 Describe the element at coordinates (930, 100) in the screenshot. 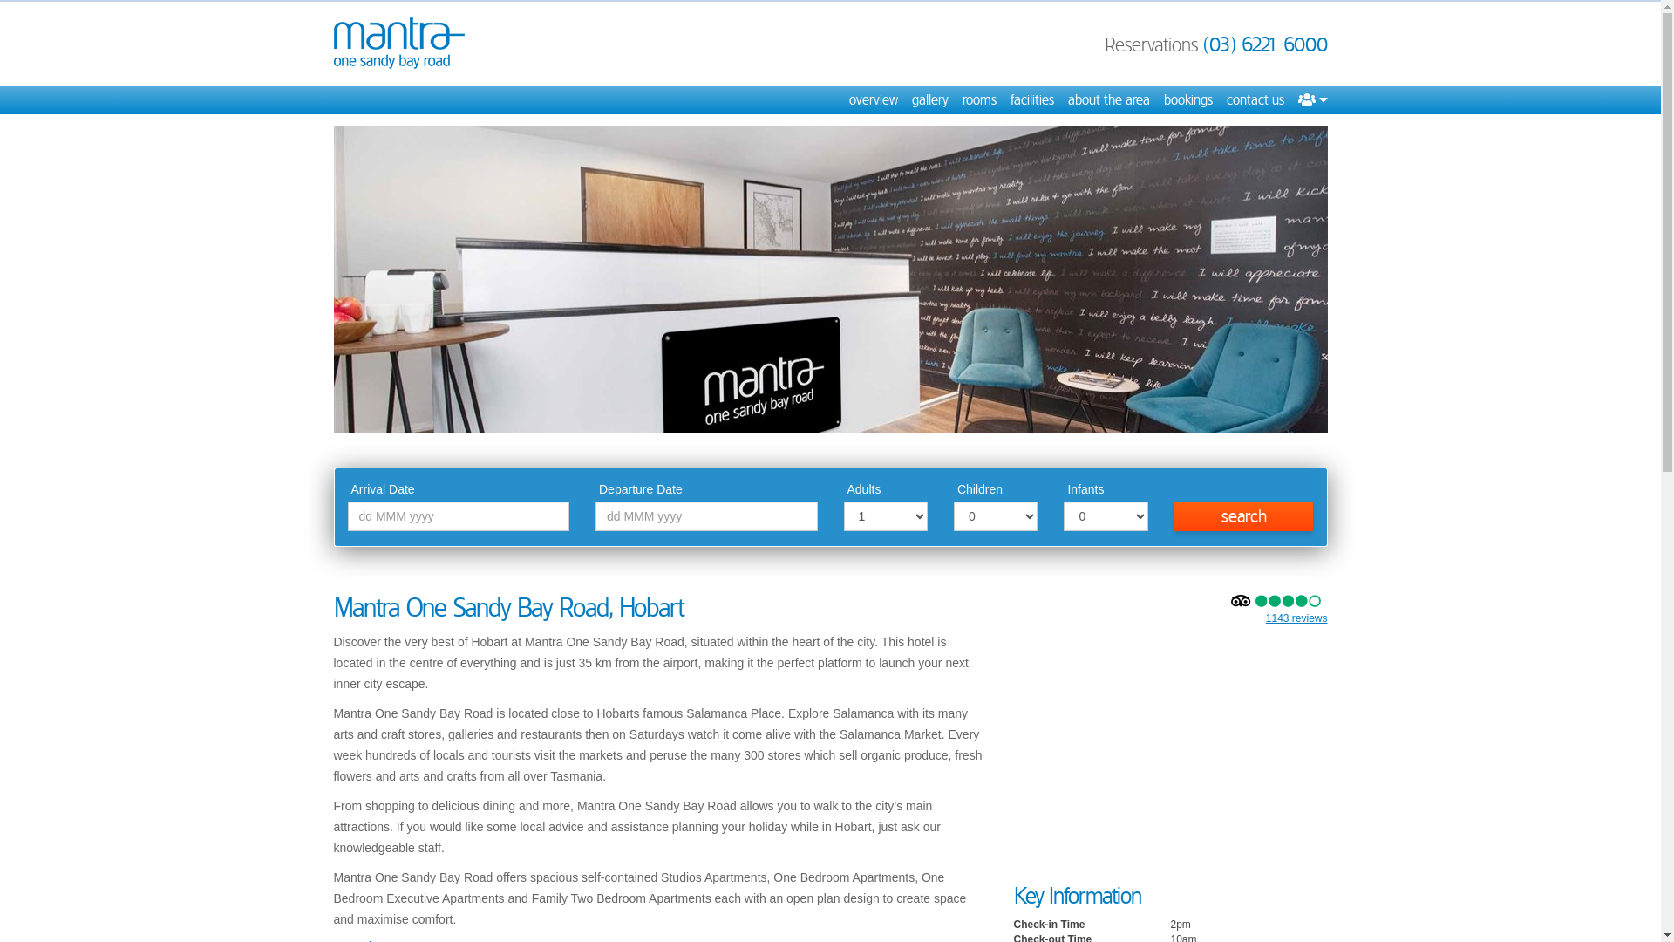

I see `gallery` at that location.